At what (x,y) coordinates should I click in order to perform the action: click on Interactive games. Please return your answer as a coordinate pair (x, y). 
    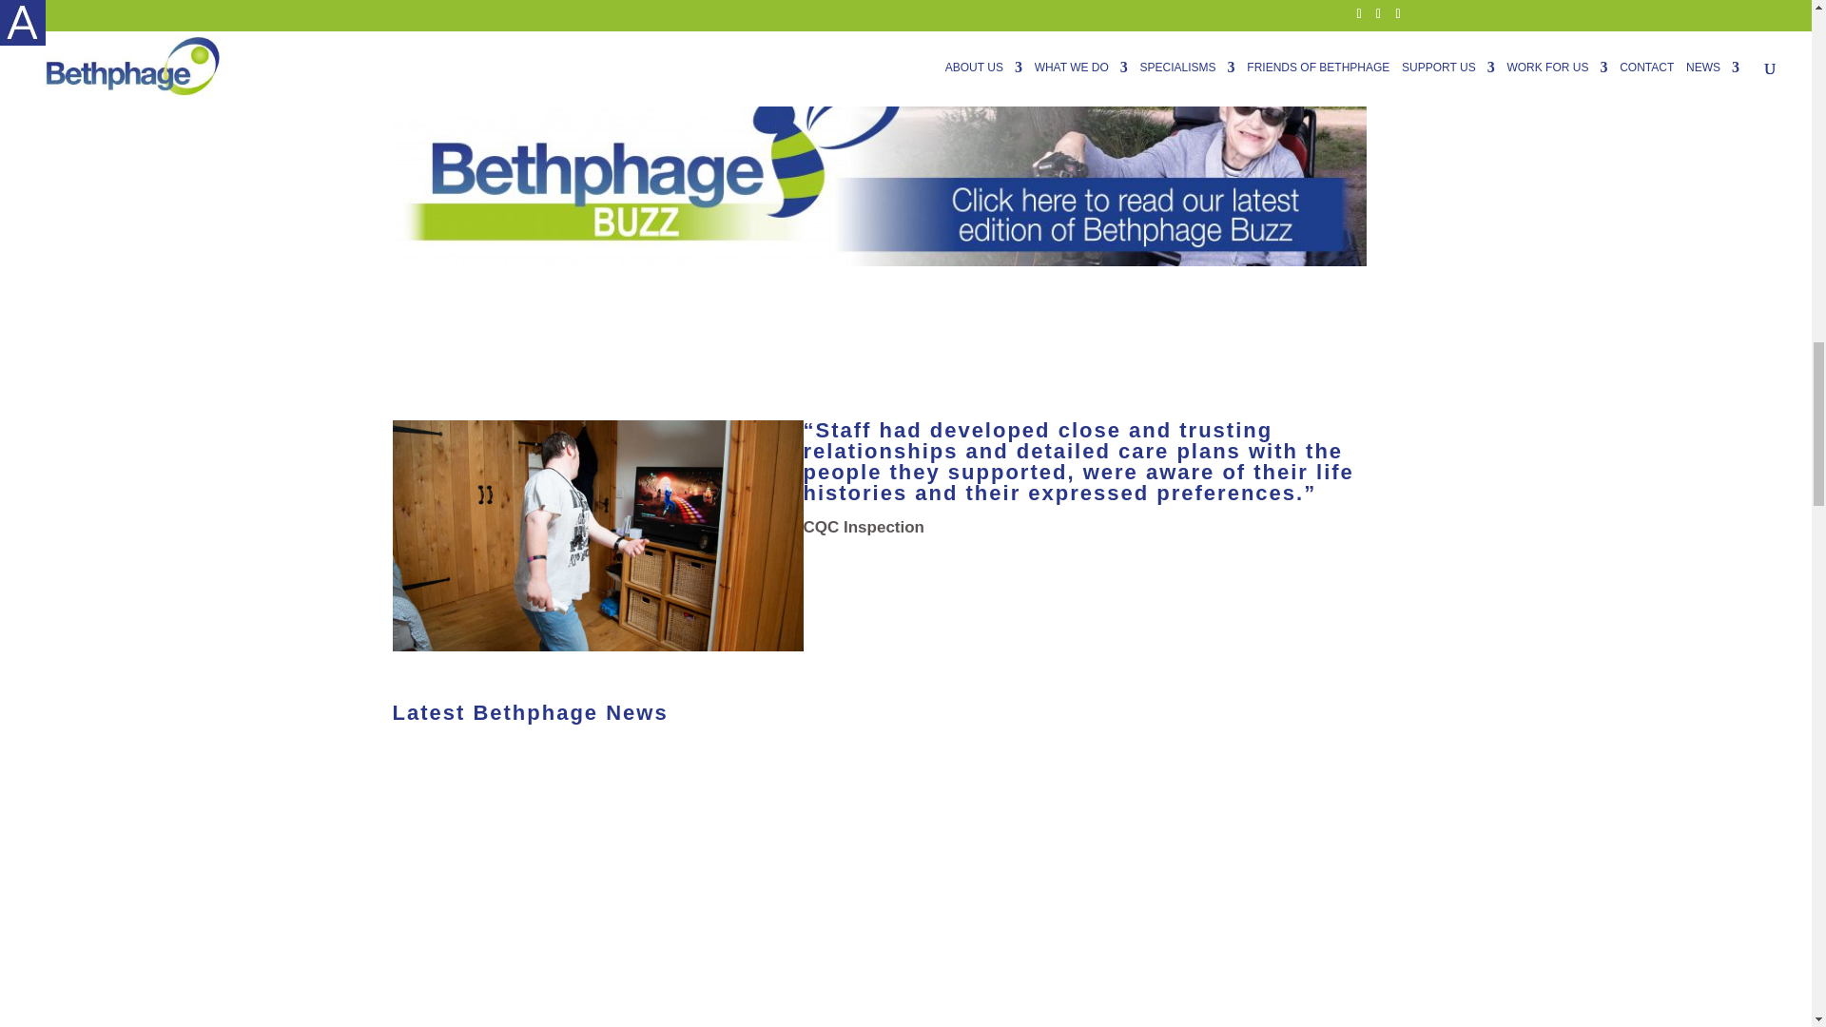
    Looking at the image, I should click on (597, 534).